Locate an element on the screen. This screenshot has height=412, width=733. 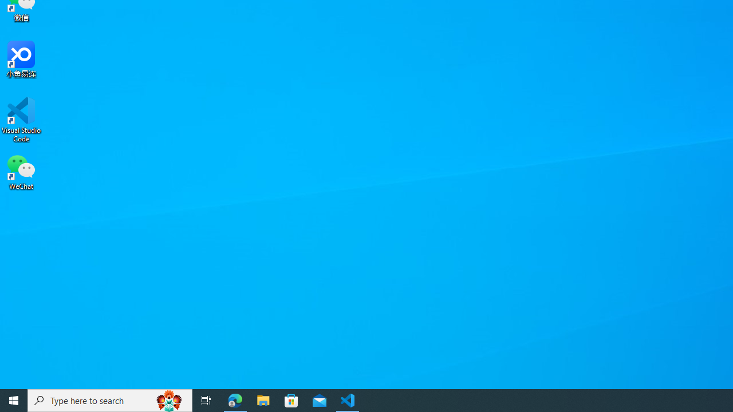
Microsoft Store is located at coordinates (291, 401).